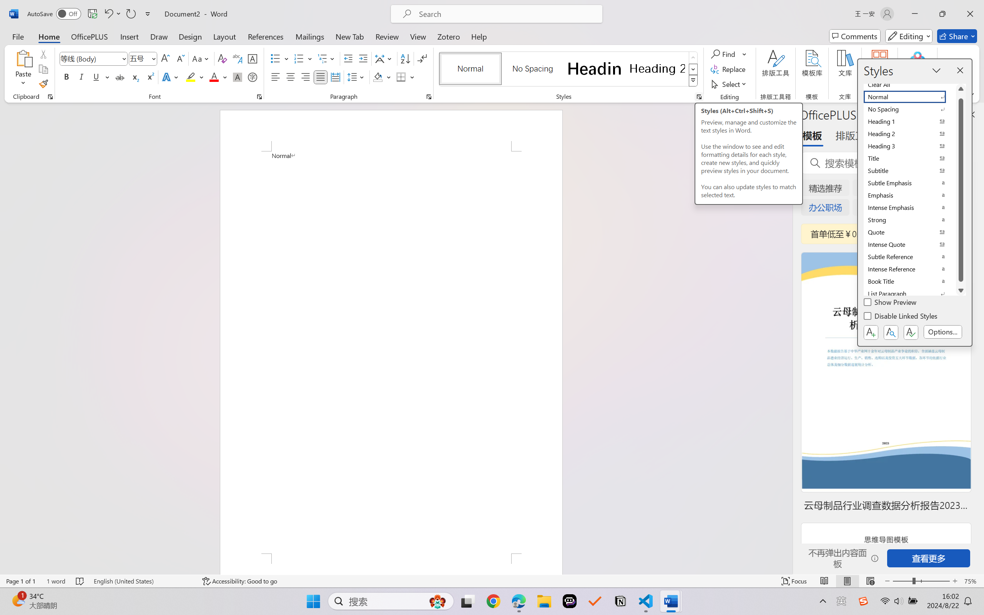 Image resolution: width=984 pixels, height=615 pixels. What do you see at coordinates (55, 14) in the screenshot?
I see `AutoSave` at bounding box center [55, 14].